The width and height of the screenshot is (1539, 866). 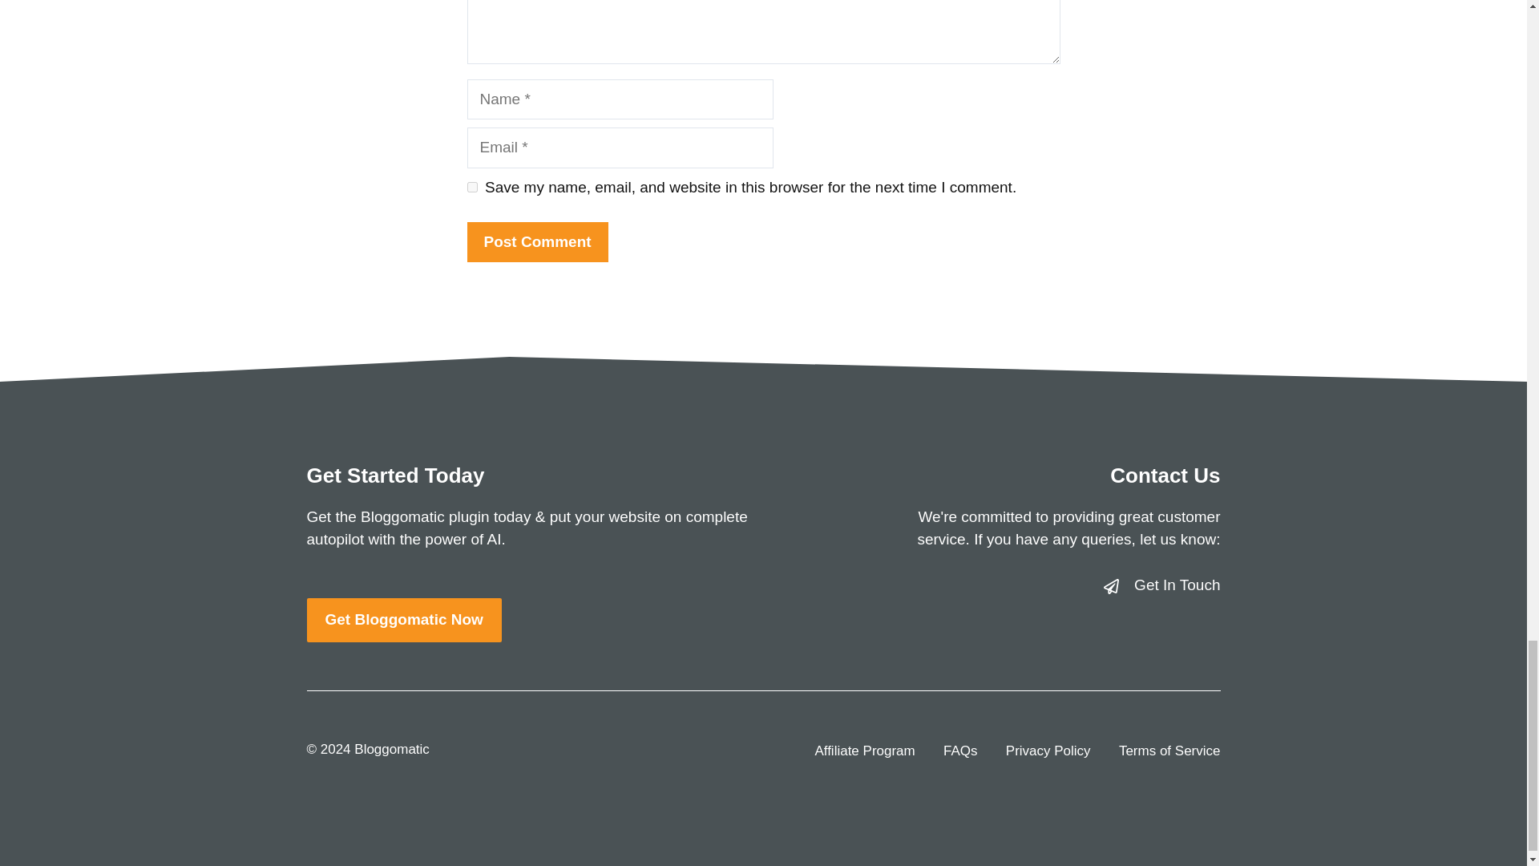 What do you see at coordinates (1048, 751) in the screenshot?
I see `Privacy Policy` at bounding box center [1048, 751].